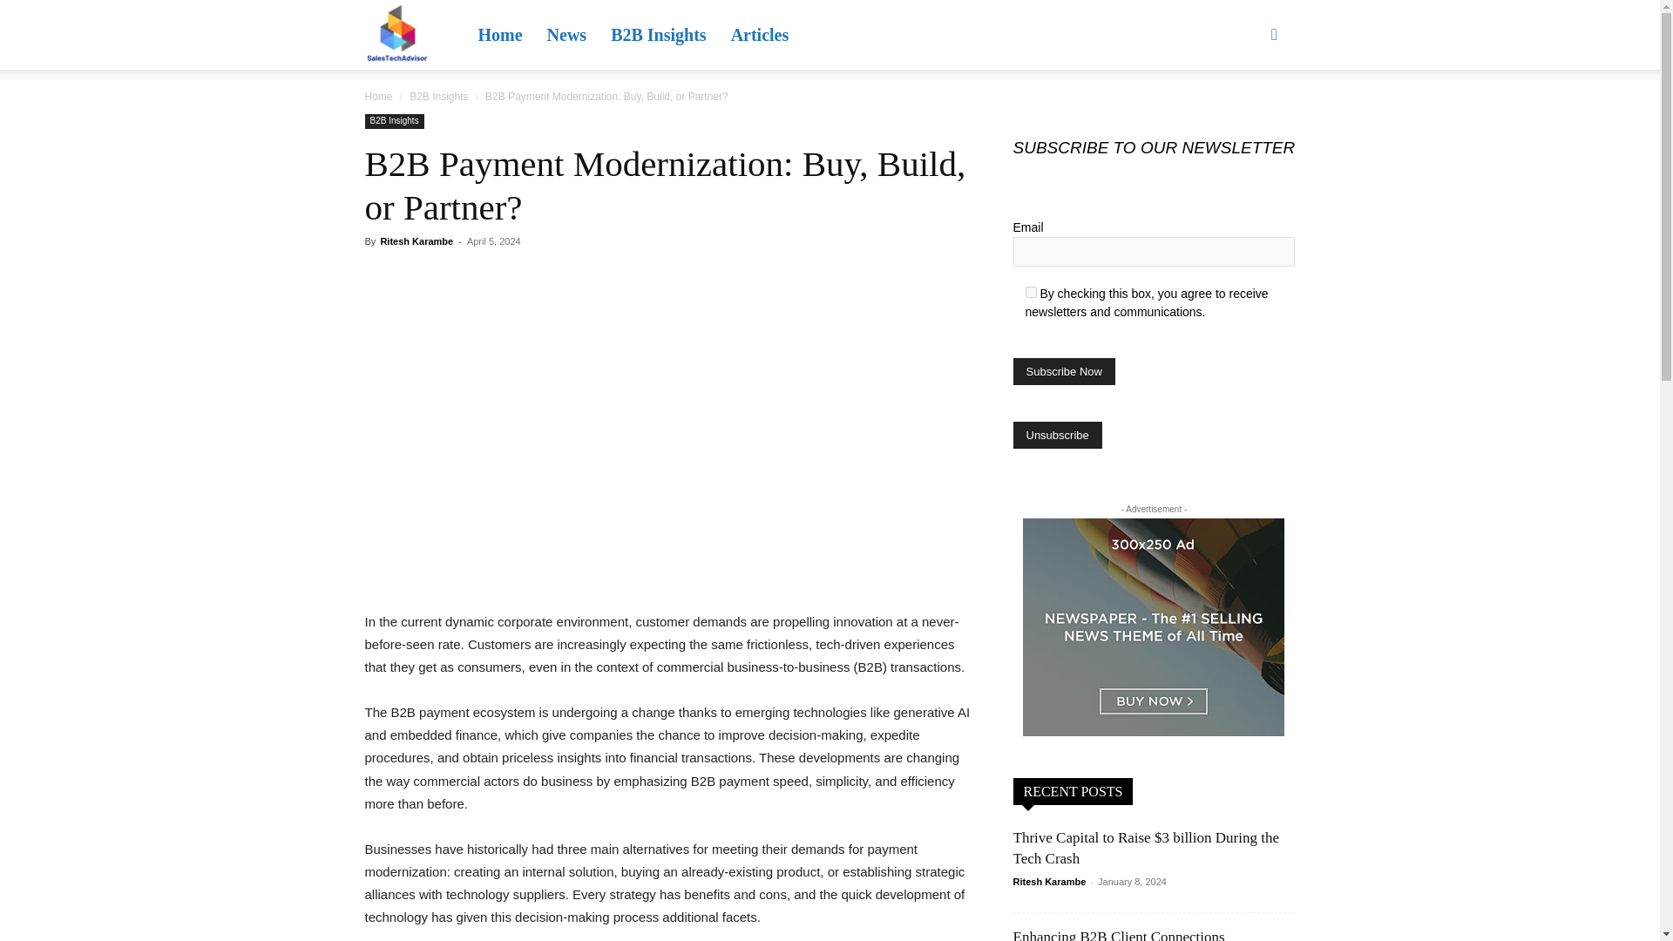 The image size is (1673, 941). I want to click on B2B Insights, so click(394, 120).